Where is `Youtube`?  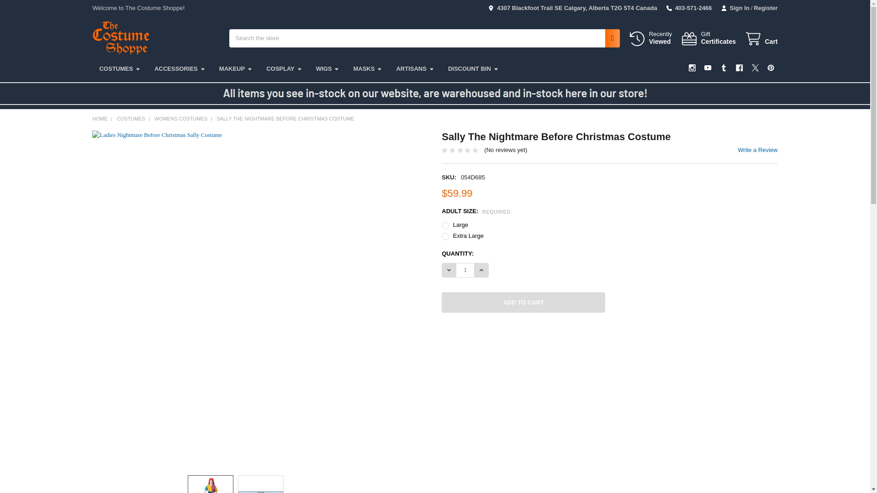
Youtube is located at coordinates (708, 68).